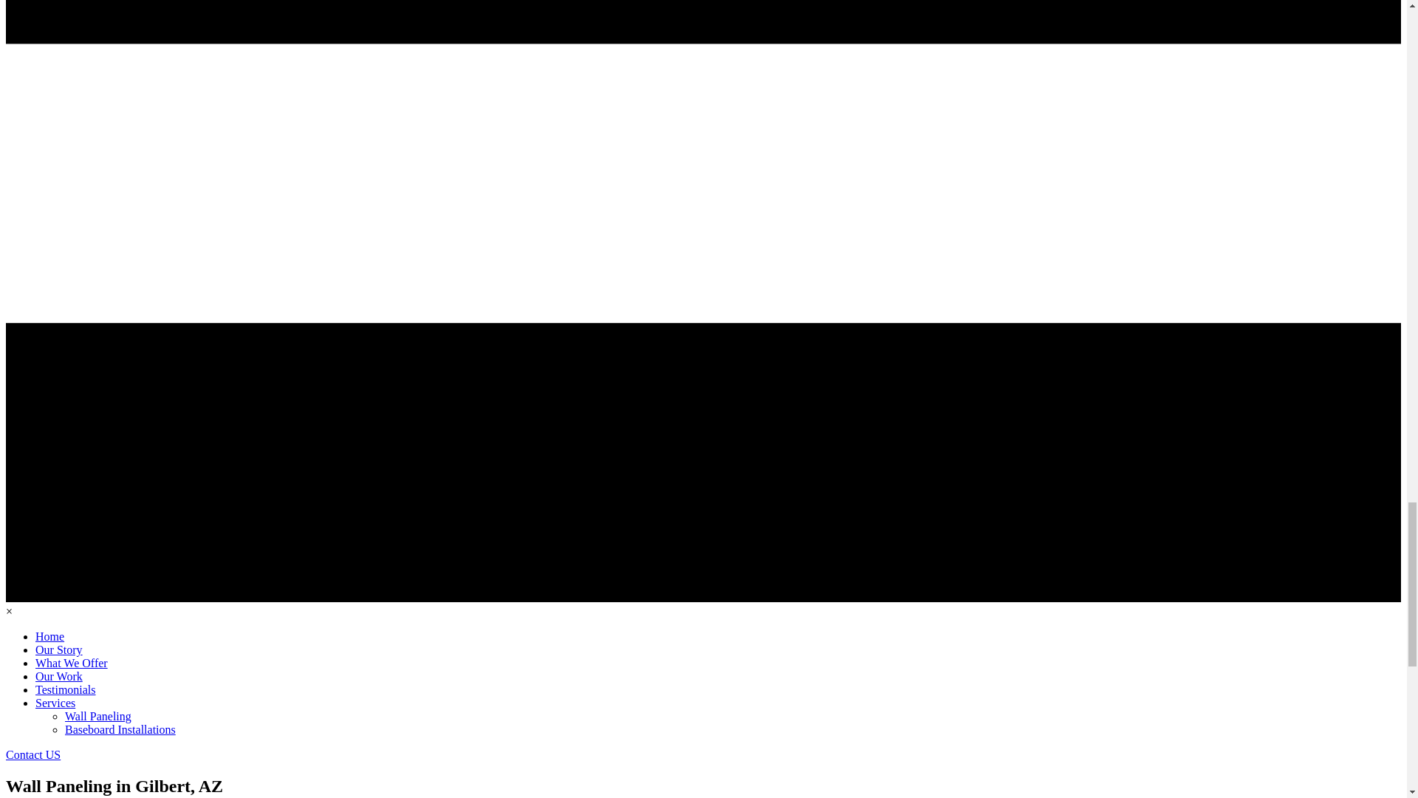 The image size is (1418, 798). Describe the element at coordinates (32, 755) in the screenshot. I see `Contact US` at that location.